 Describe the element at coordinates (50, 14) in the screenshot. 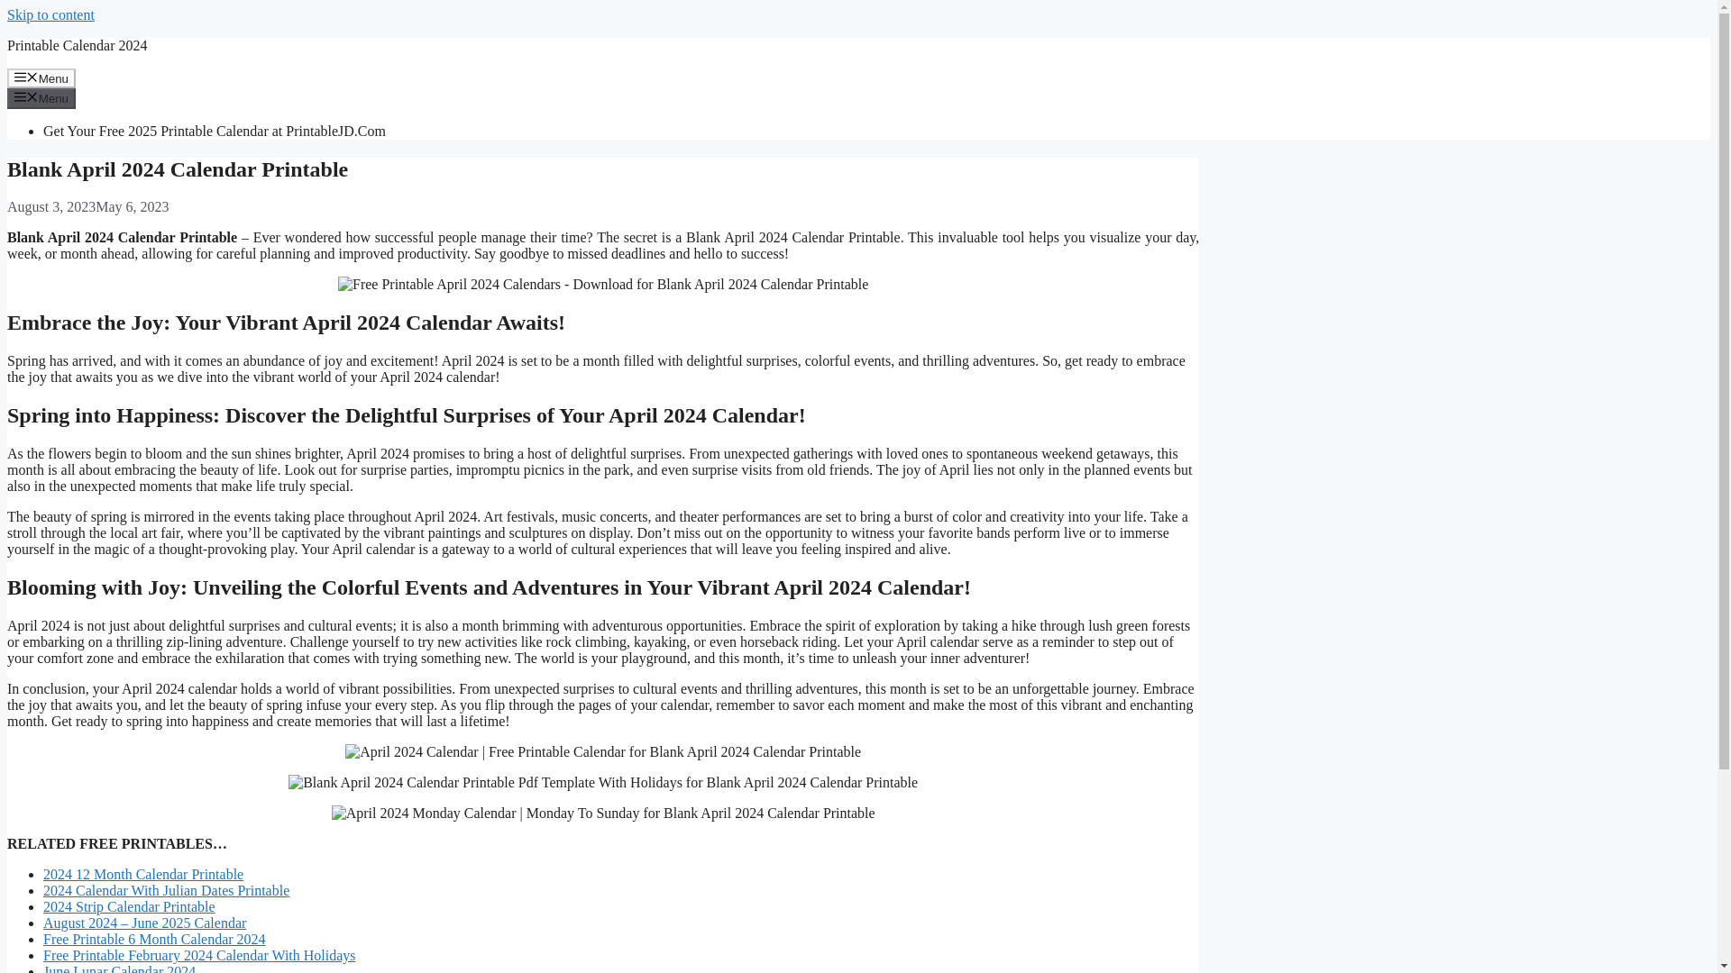

I see `Skip to content` at that location.